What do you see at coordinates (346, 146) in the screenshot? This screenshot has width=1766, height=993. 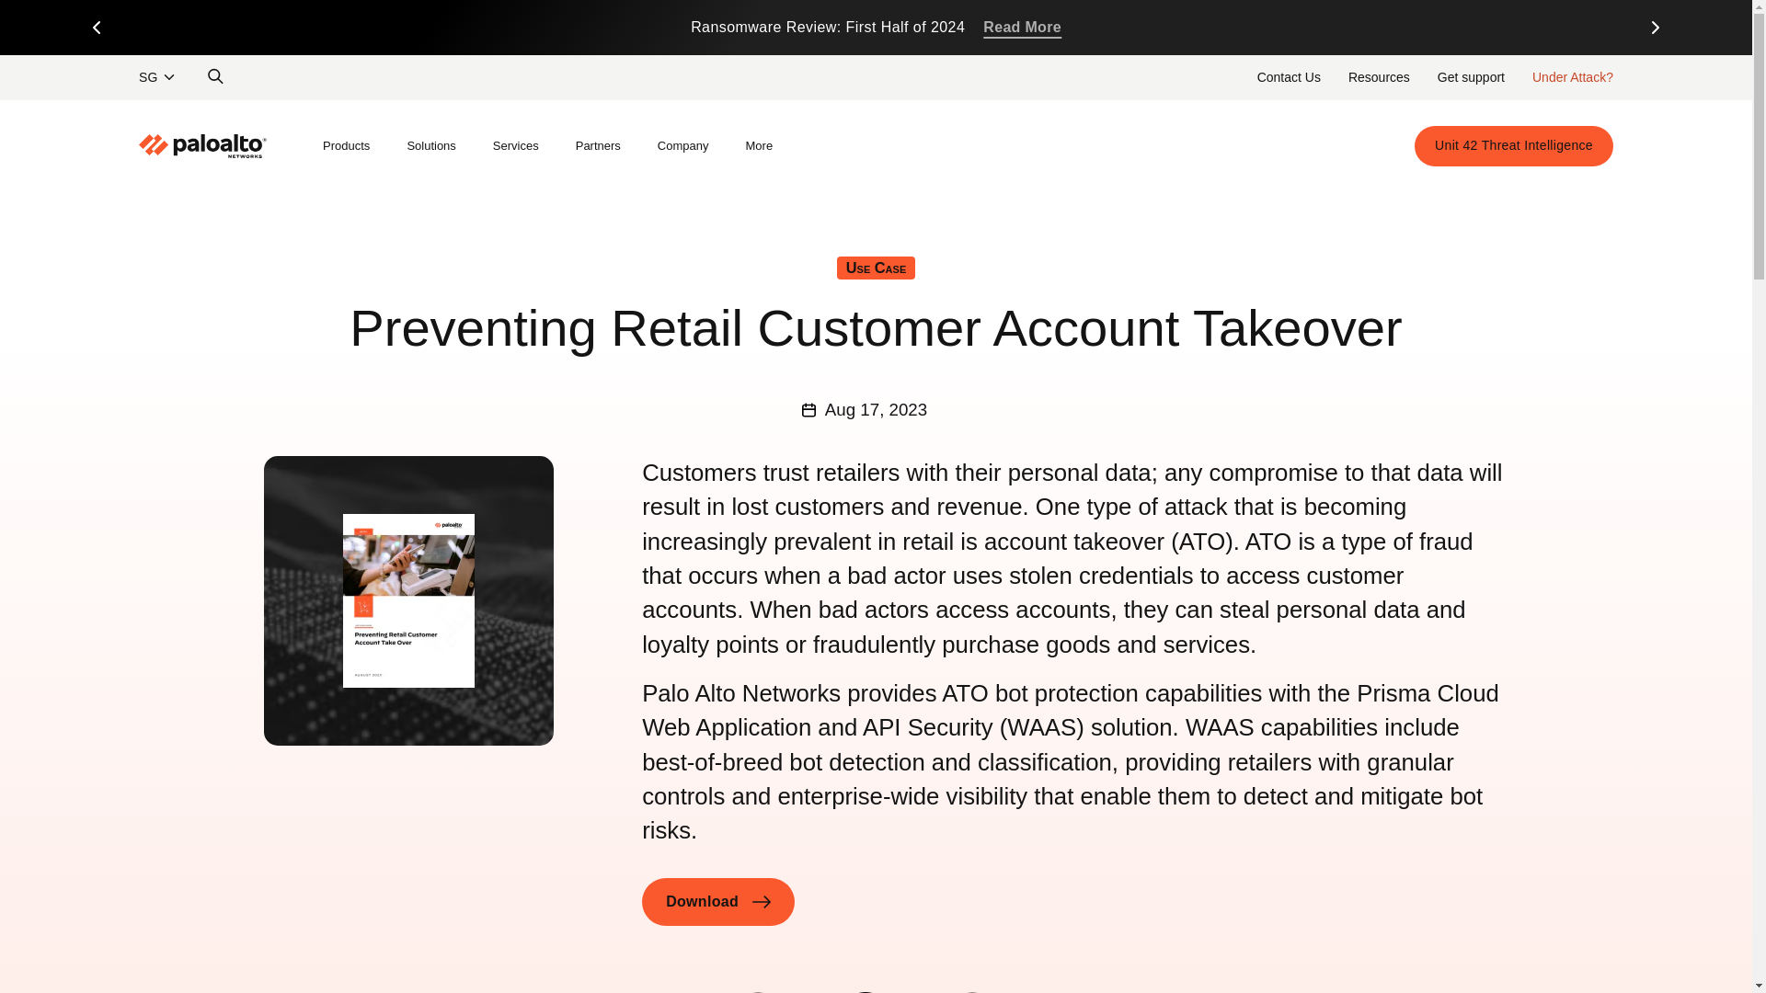 I see `Products` at bounding box center [346, 146].